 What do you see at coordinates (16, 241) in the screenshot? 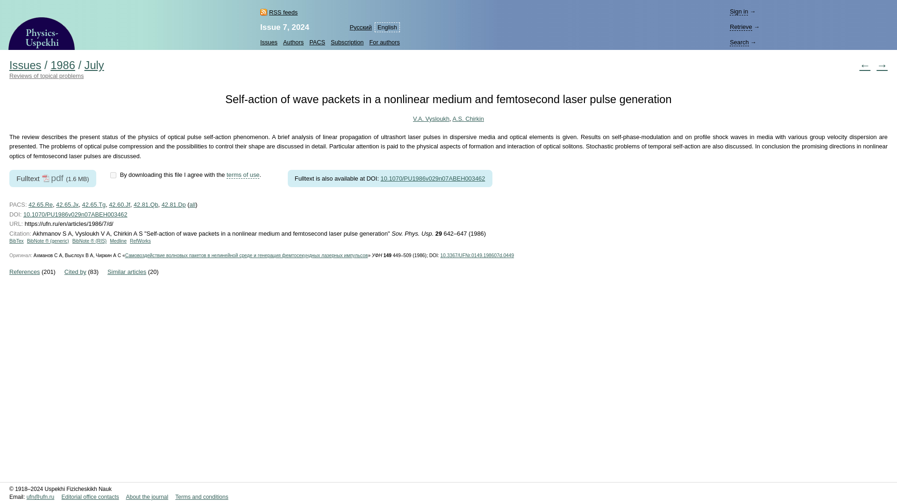
I see `BibTex` at bounding box center [16, 241].